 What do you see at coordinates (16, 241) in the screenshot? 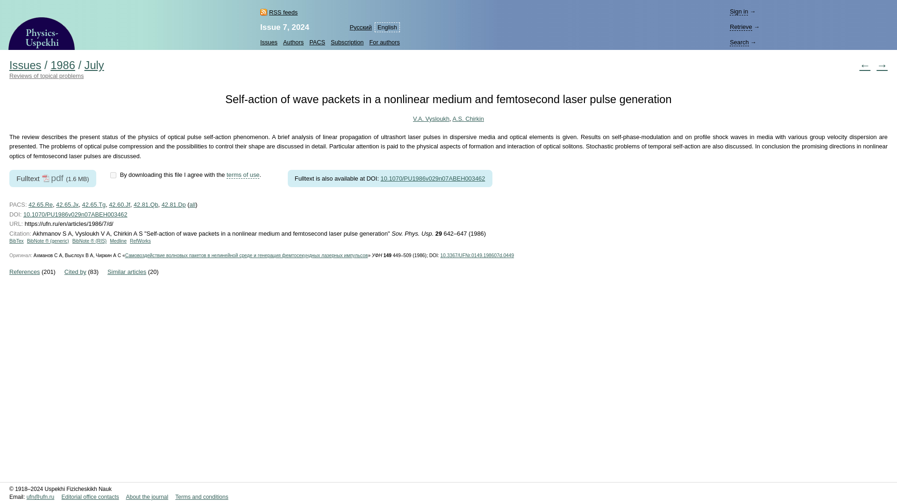
I see `BibTex` at bounding box center [16, 241].